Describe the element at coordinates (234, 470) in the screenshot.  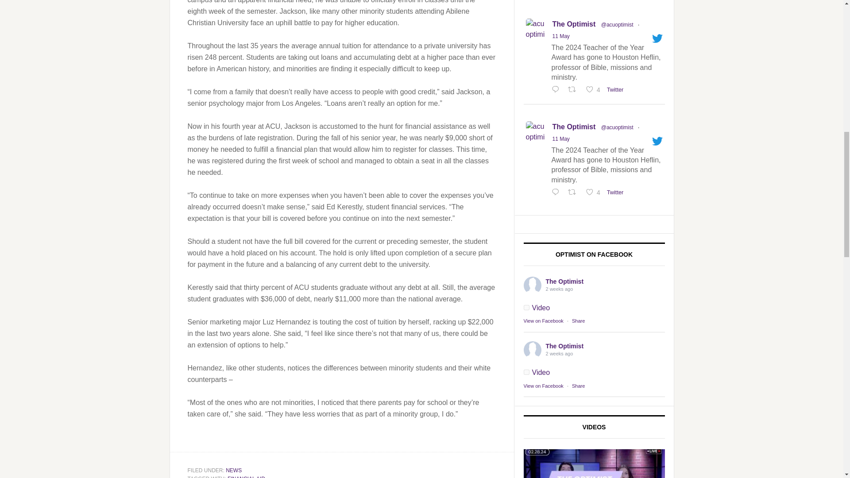
I see `NEWS` at that location.